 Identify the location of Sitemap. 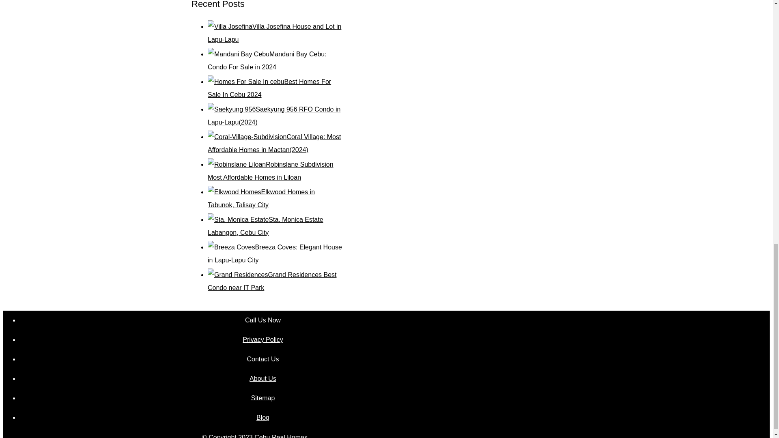
(263, 398).